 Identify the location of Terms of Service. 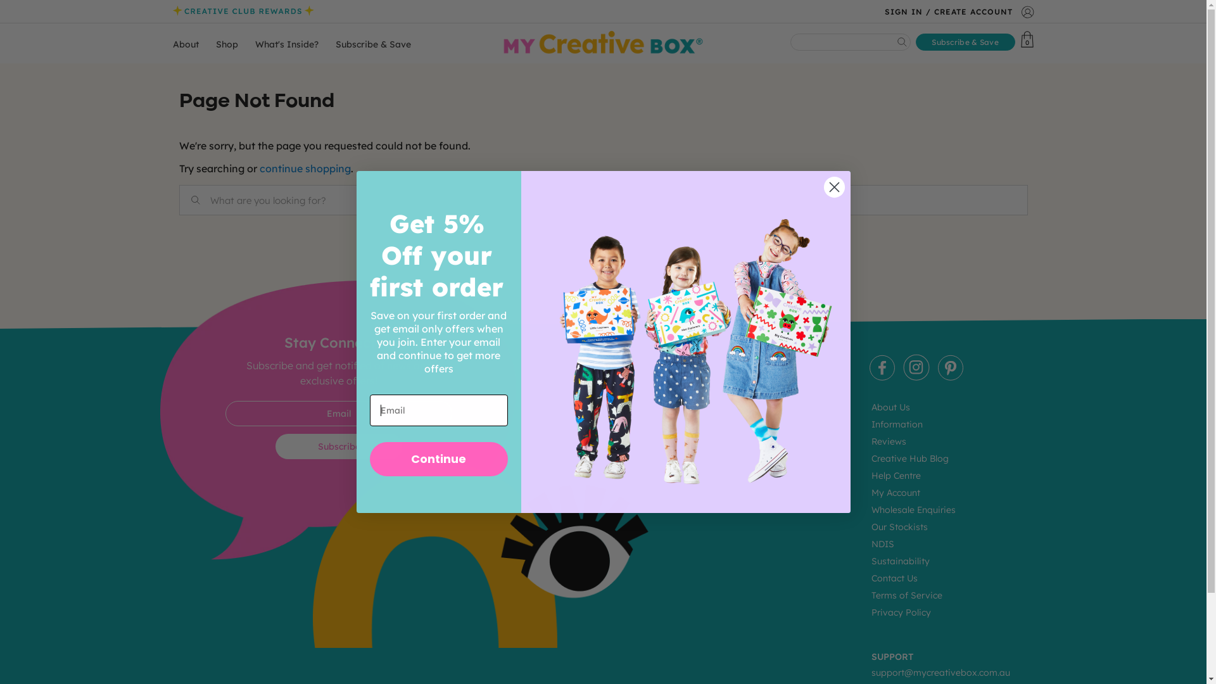
(907, 595).